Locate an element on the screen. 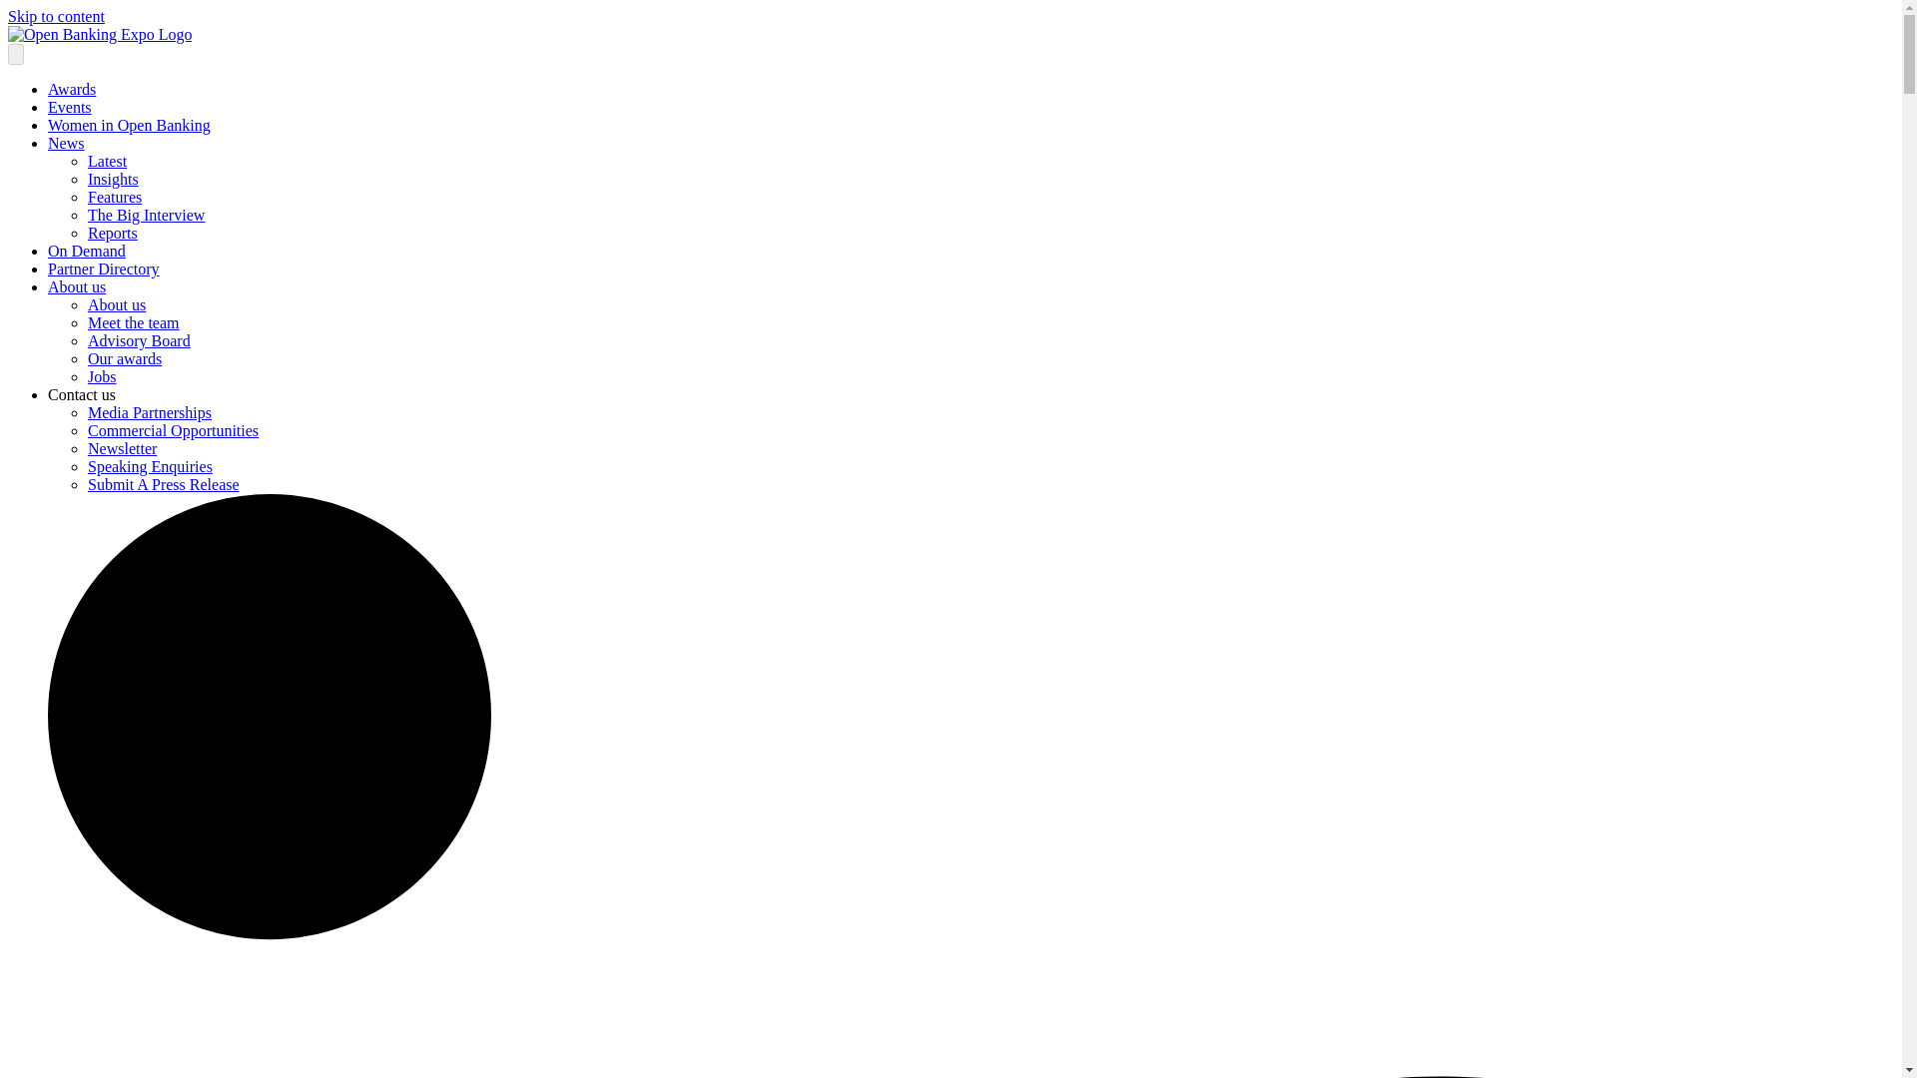  Submit A Press Release is located at coordinates (164, 484).